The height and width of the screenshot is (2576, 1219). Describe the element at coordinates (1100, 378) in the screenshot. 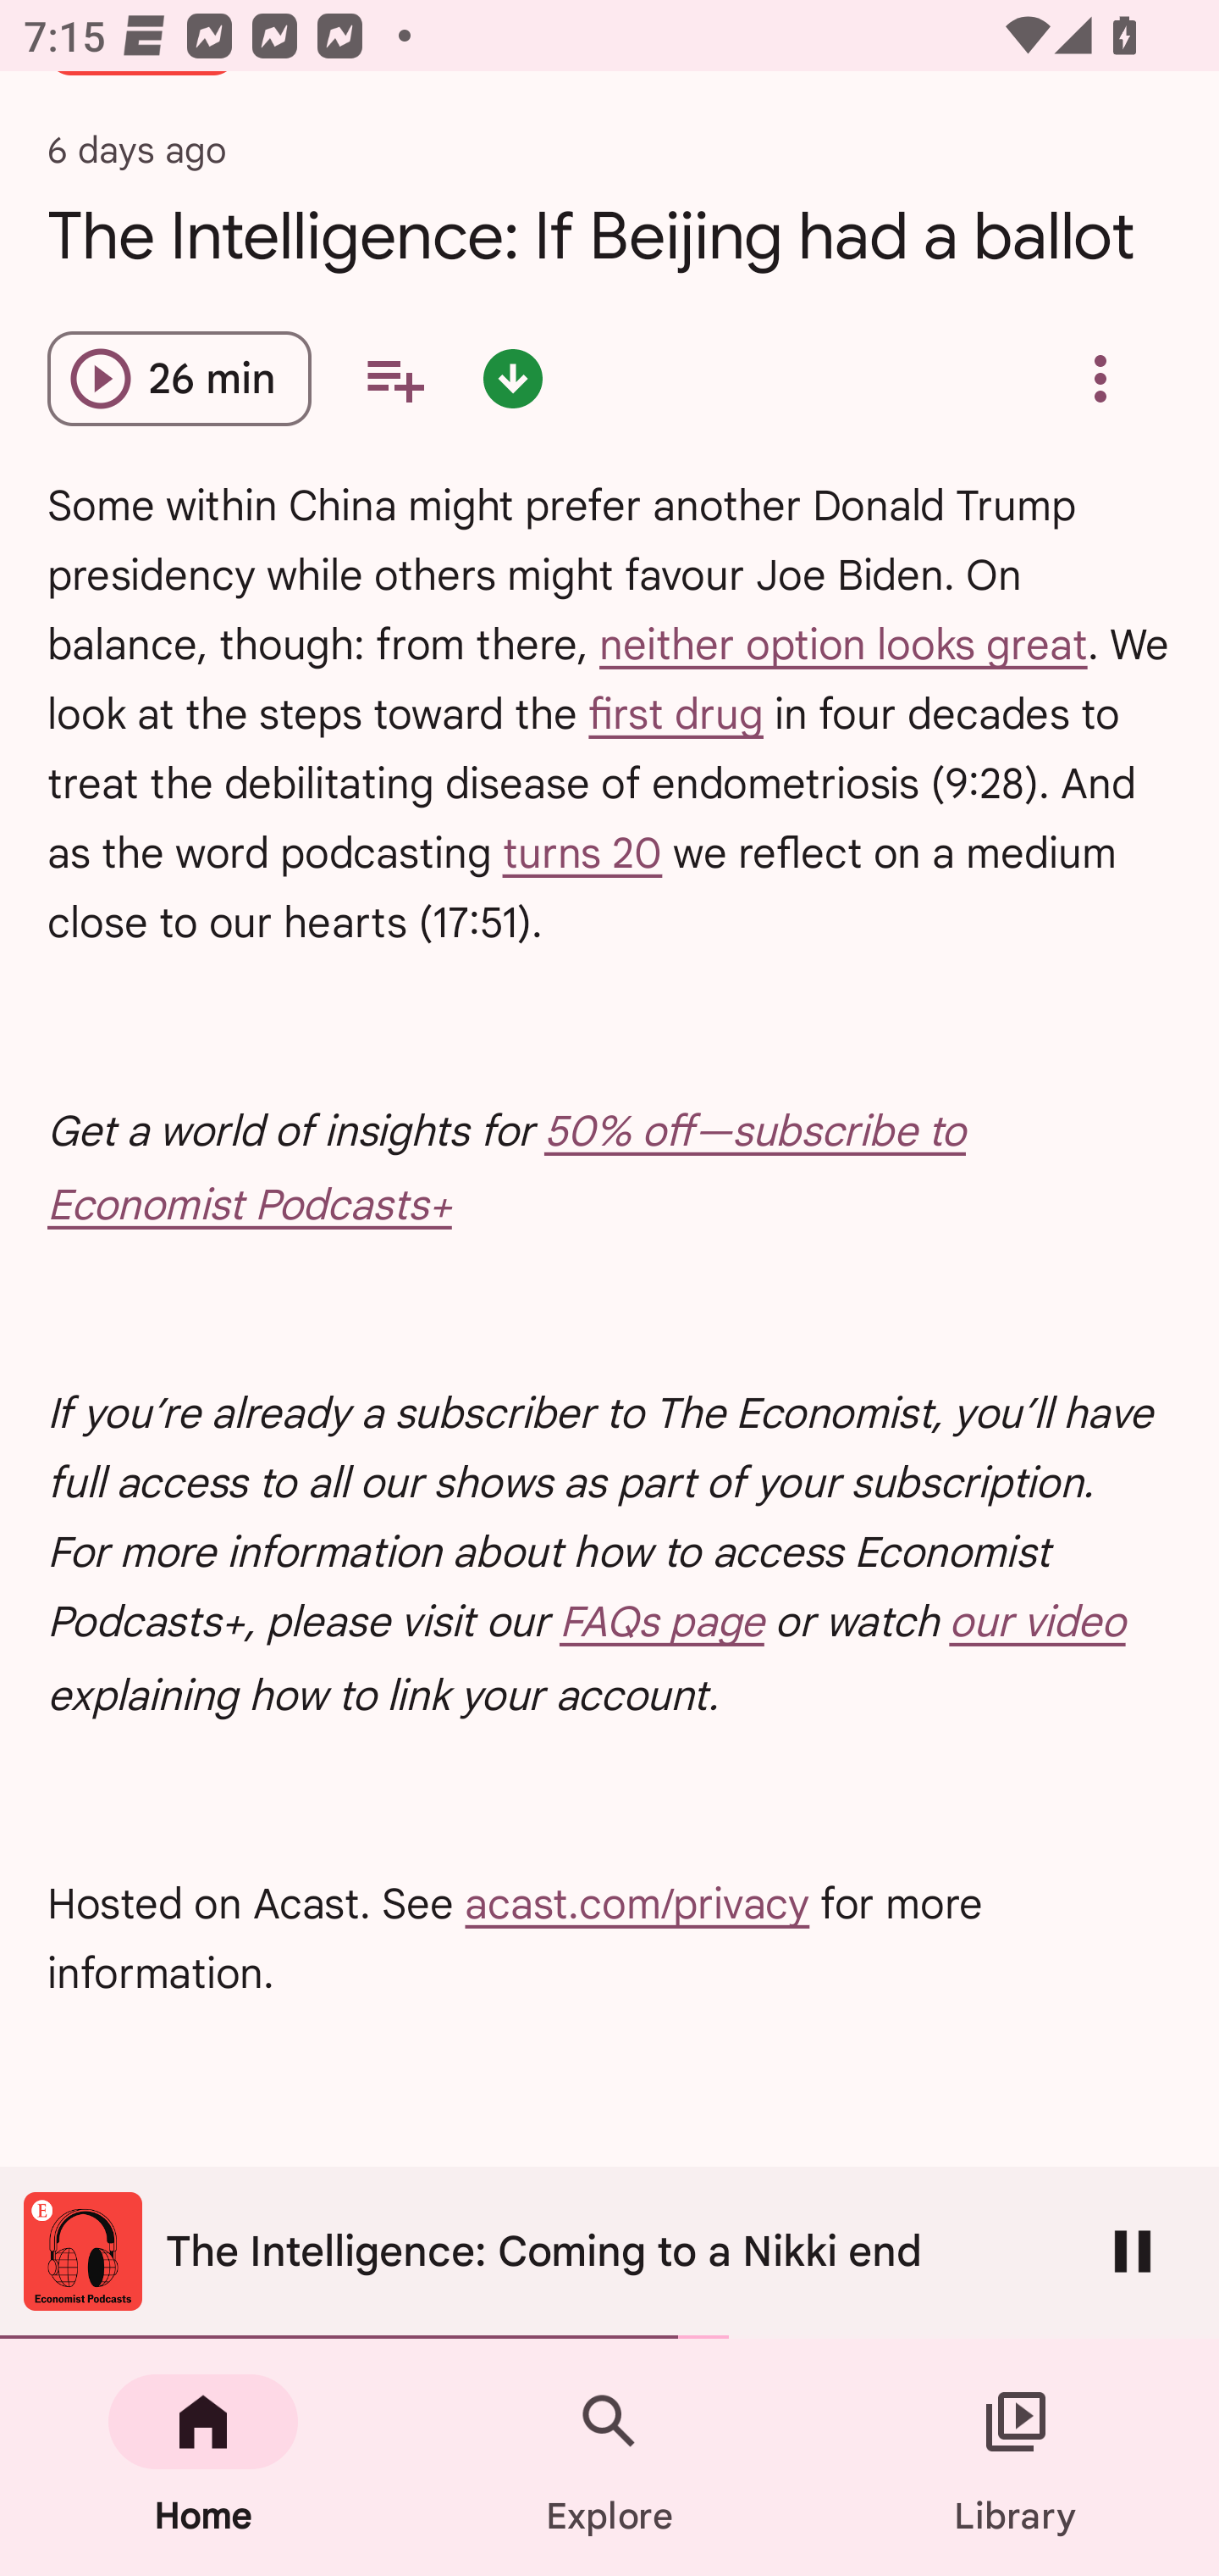

I see `Overflow menu` at that location.